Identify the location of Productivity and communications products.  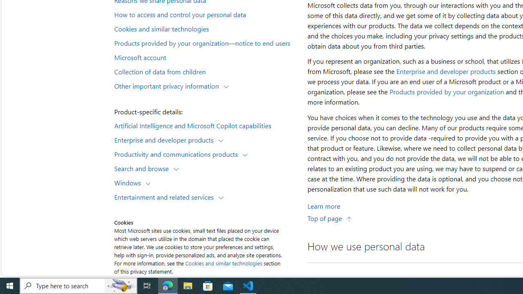
(178, 154).